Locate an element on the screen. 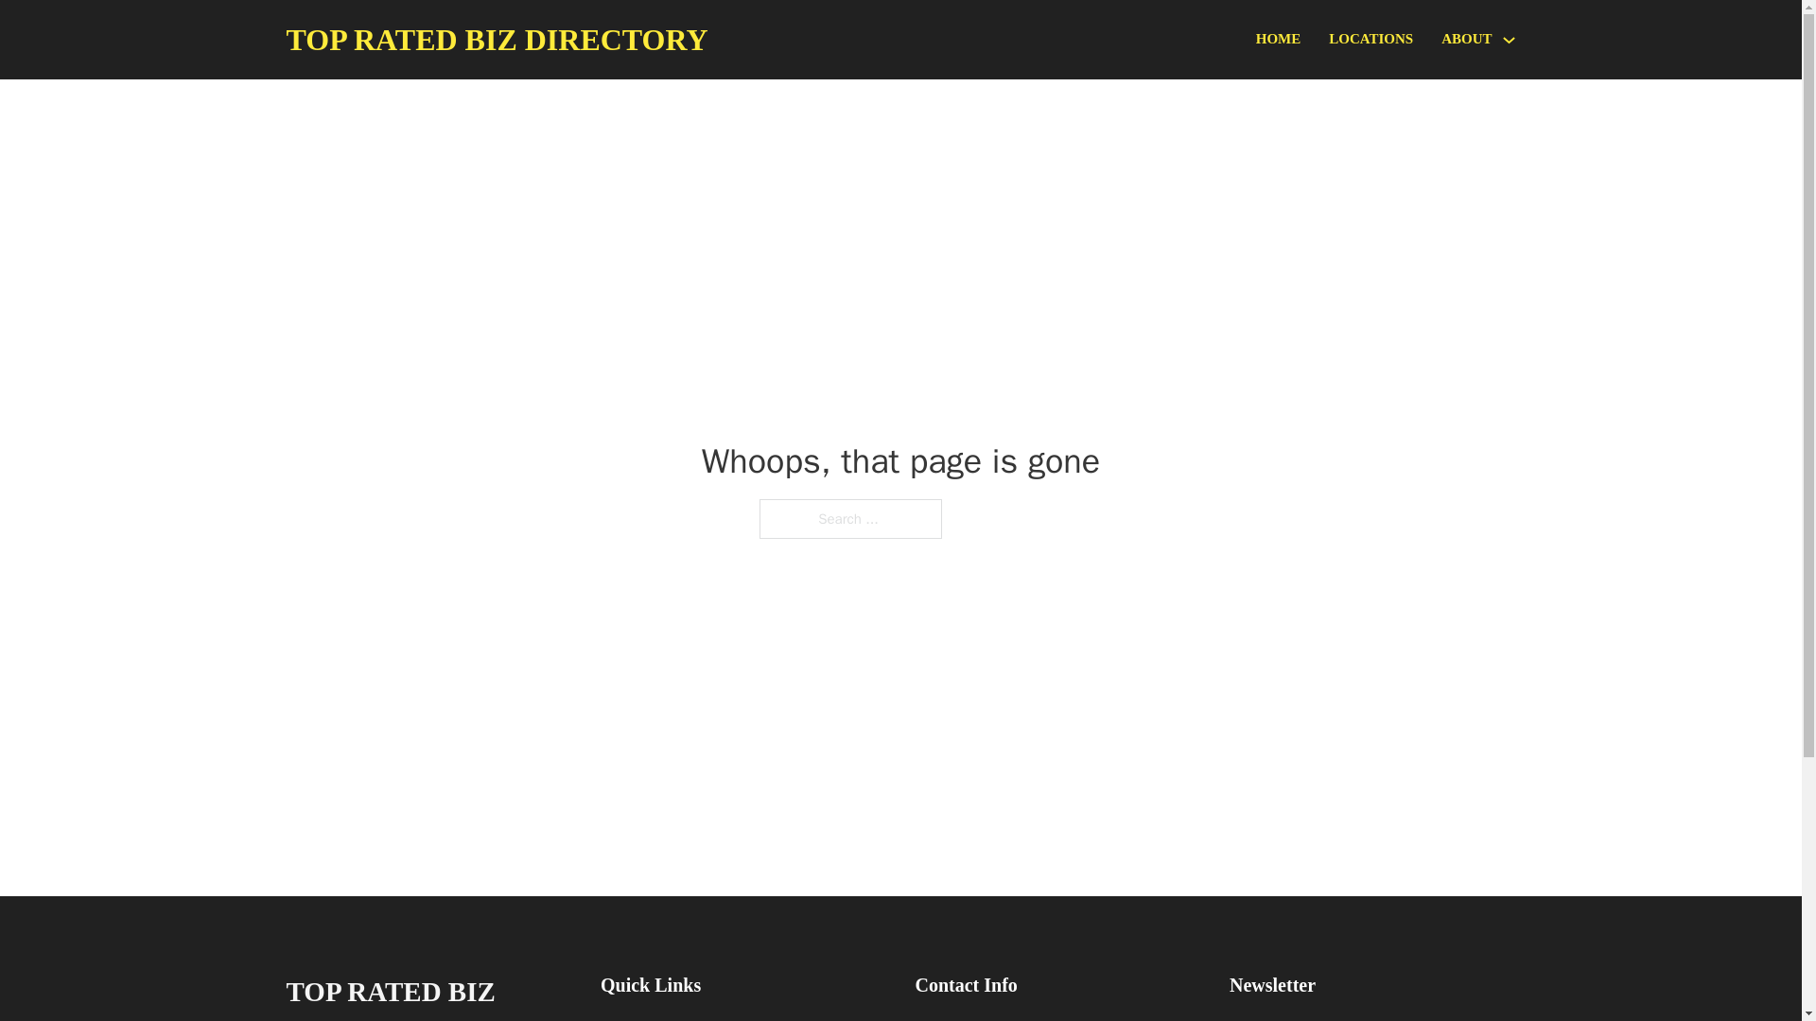 The width and height of the screenshot is (1816, 1021). LOCATIONS is located at coordinates (1371, 40).